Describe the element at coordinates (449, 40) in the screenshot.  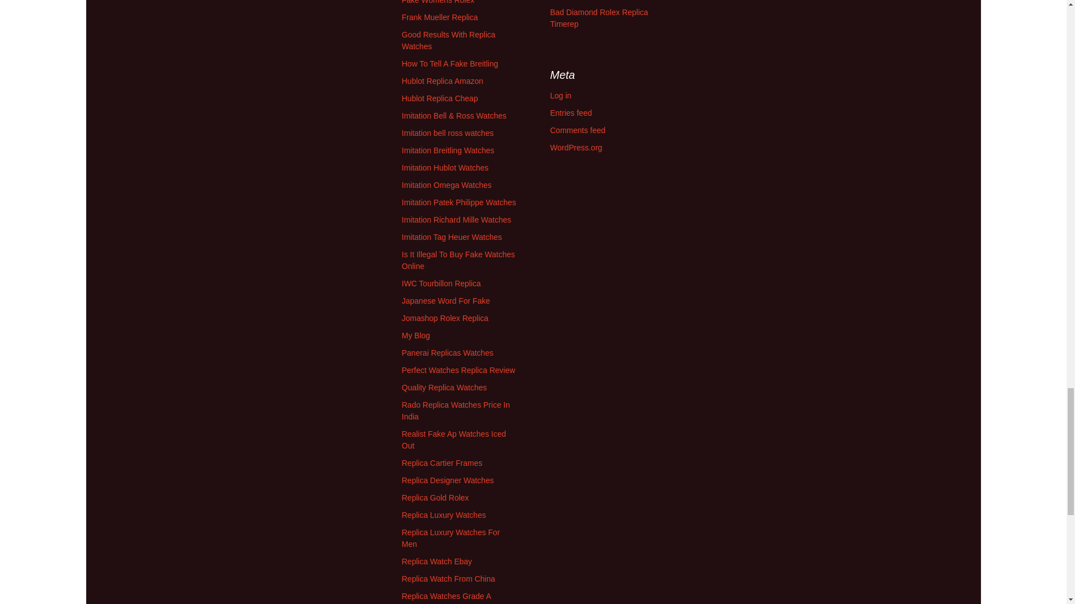
I see `Good Results With Replica Watches` at that location.